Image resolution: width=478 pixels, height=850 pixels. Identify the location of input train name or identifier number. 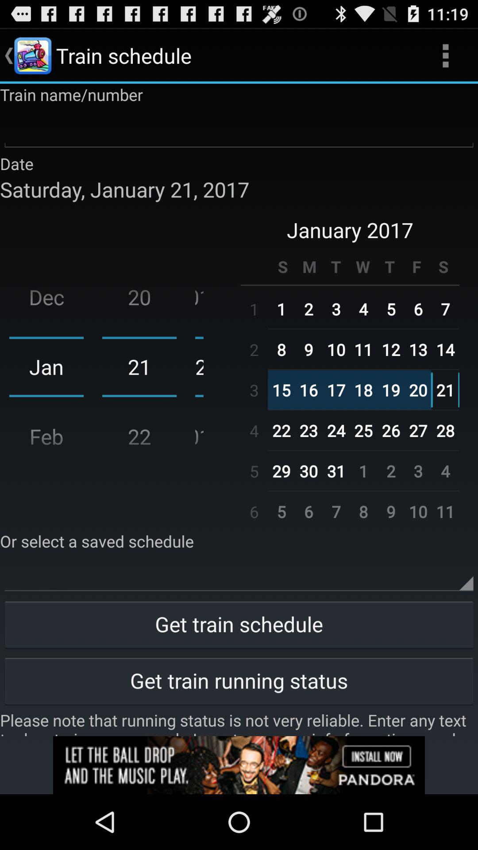
(239, 129).